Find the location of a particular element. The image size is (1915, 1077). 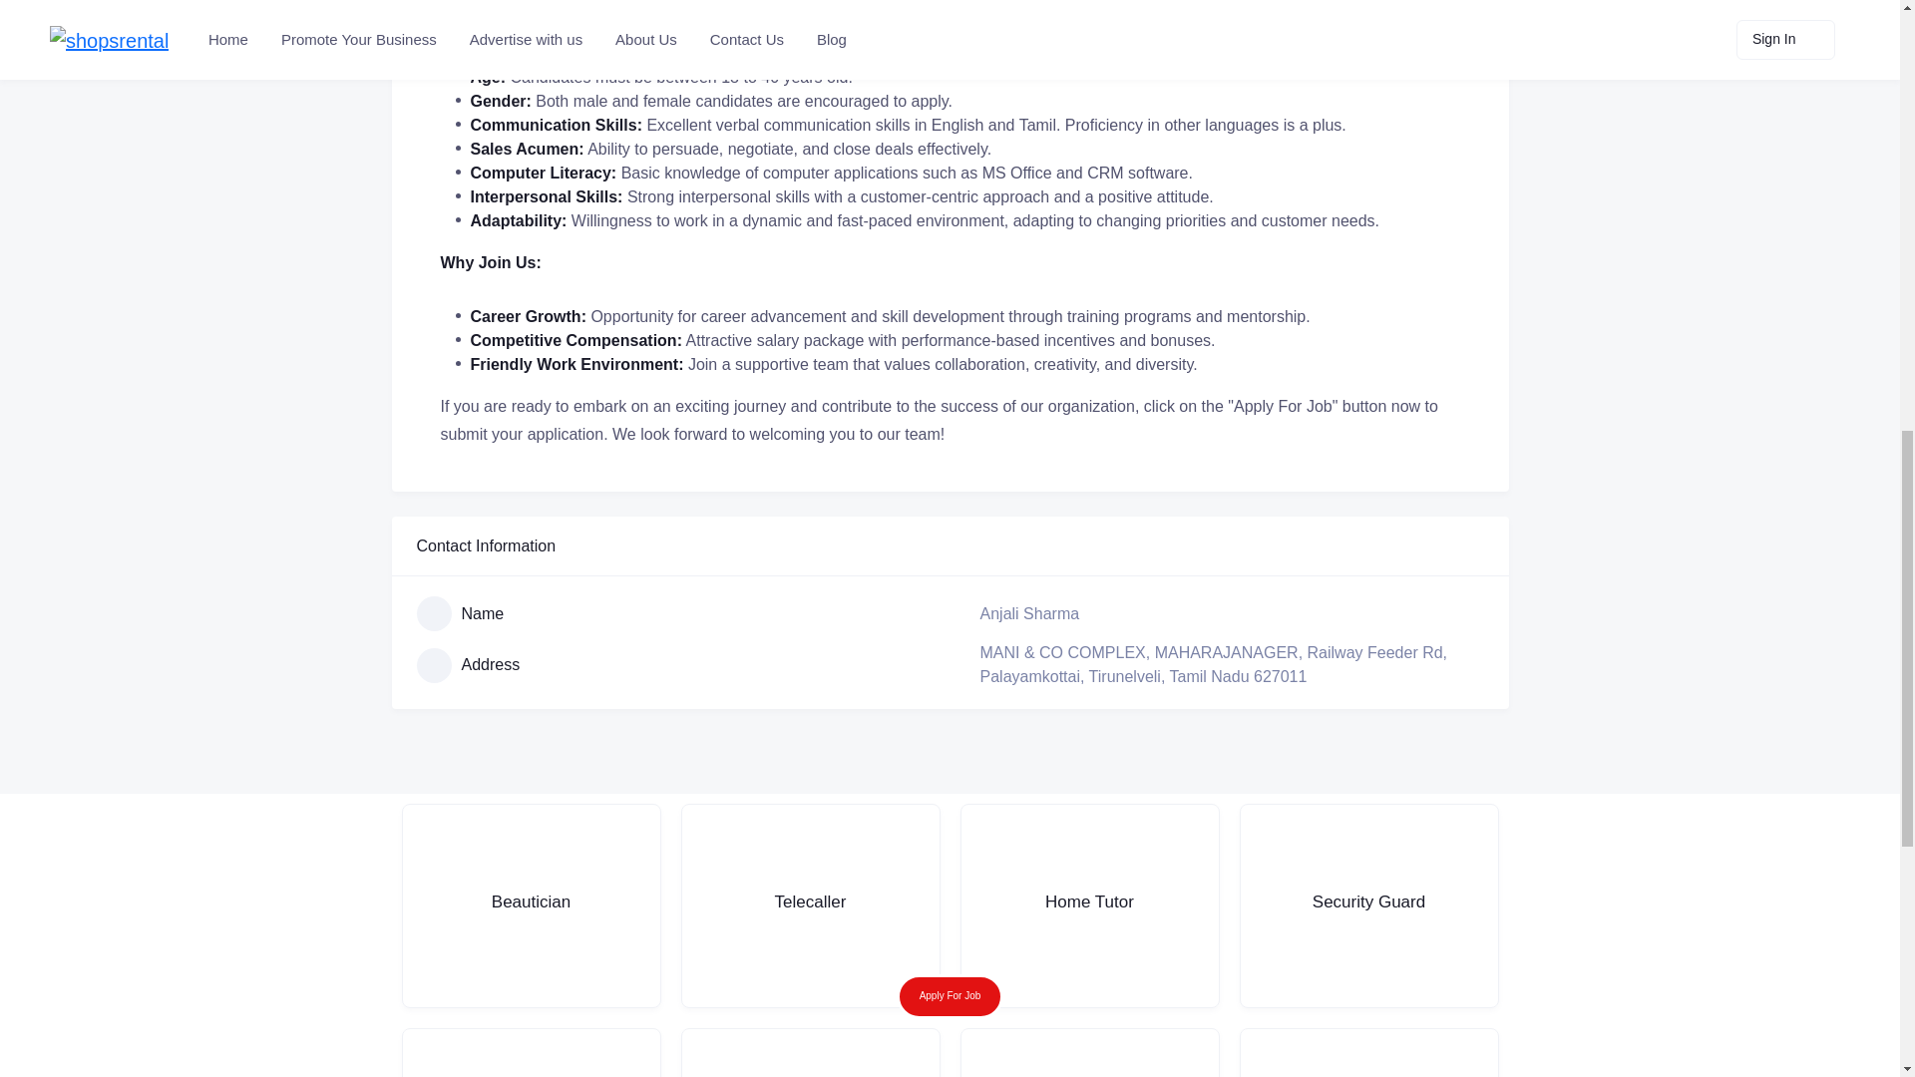

Driver is located at coordinates (1368, 1053).